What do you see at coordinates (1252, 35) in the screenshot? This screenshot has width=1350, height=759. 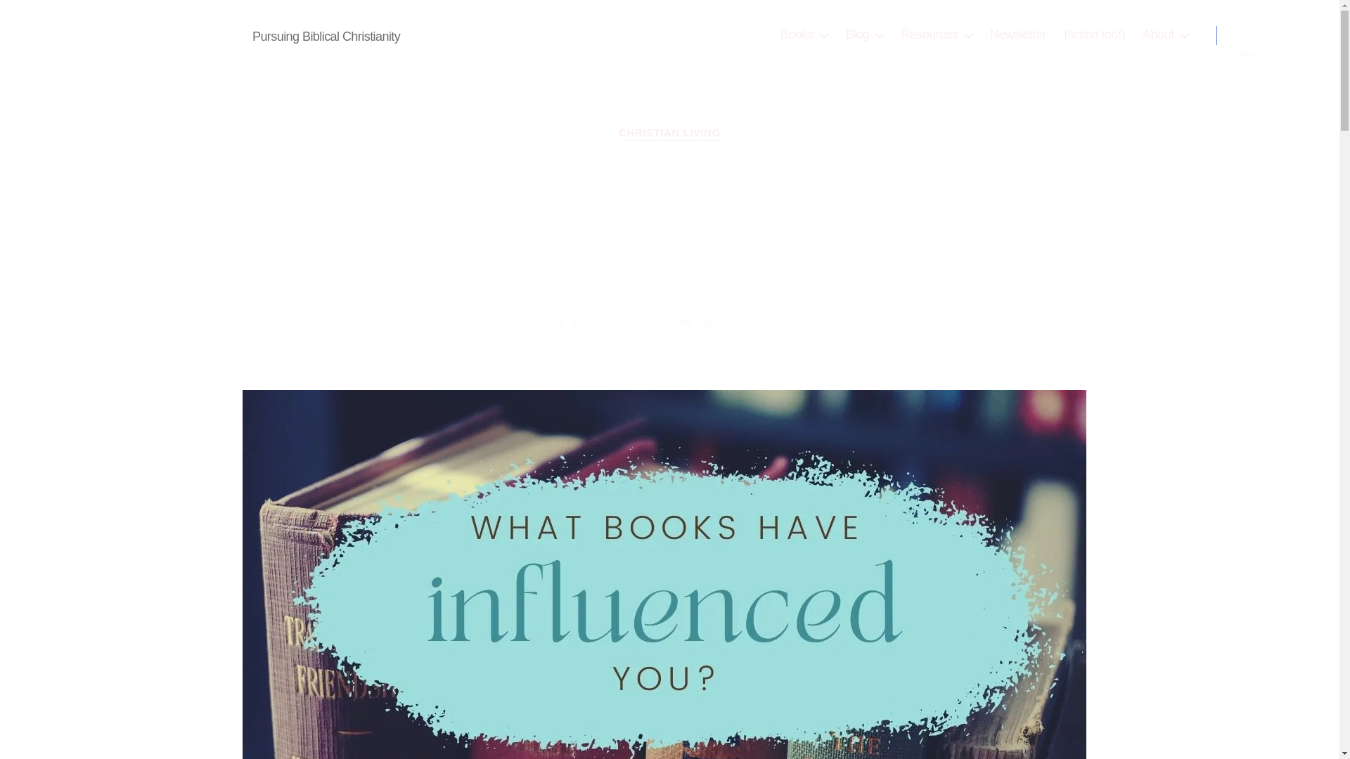 I see `Search` at bounding box center [1252, 35].